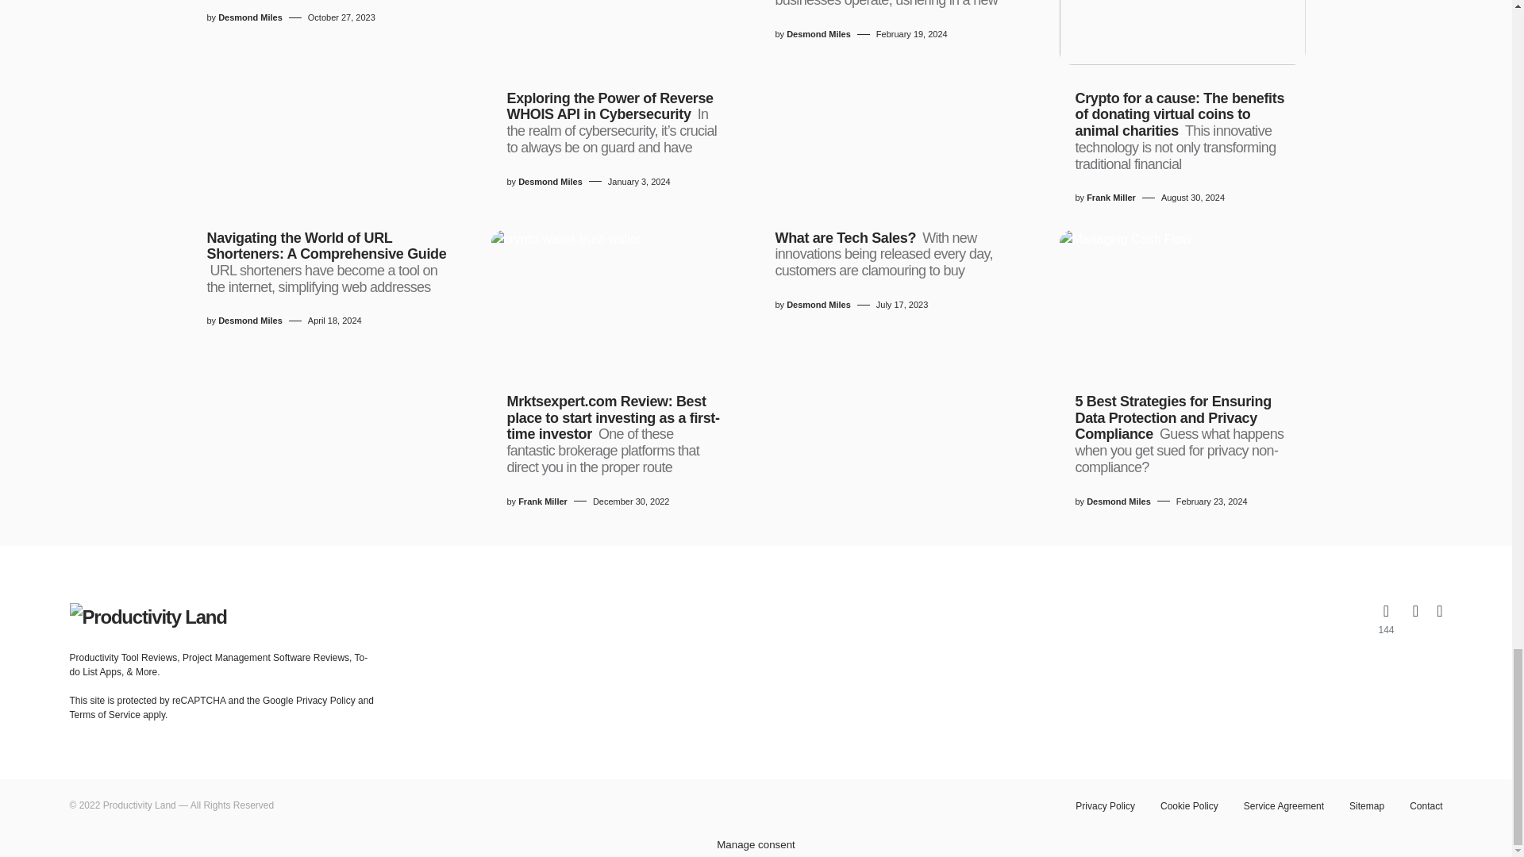 Image resolution: width=1524 pixels, height=857 pixels. Describe the element at coordinates (818, 33) in the screenshot. I see `View all posts by Desmond Miles` at that location.